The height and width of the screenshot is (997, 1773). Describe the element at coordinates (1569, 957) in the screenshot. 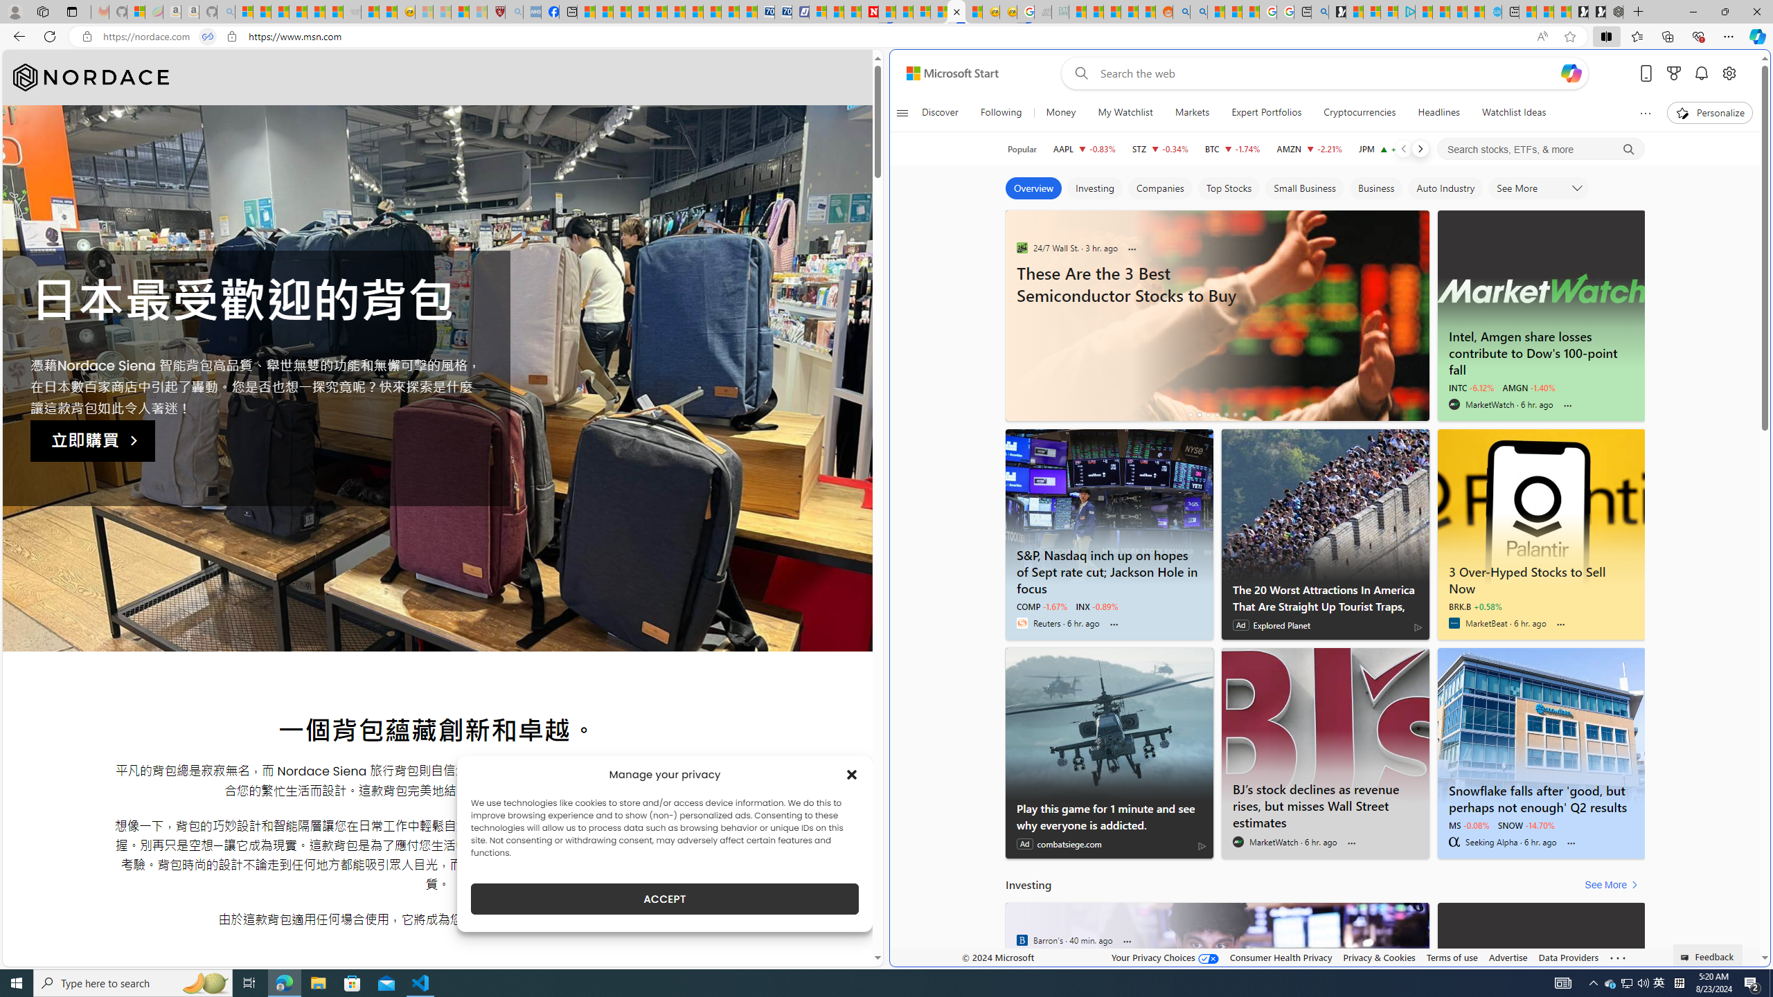

I see `Data Providers` at that location.